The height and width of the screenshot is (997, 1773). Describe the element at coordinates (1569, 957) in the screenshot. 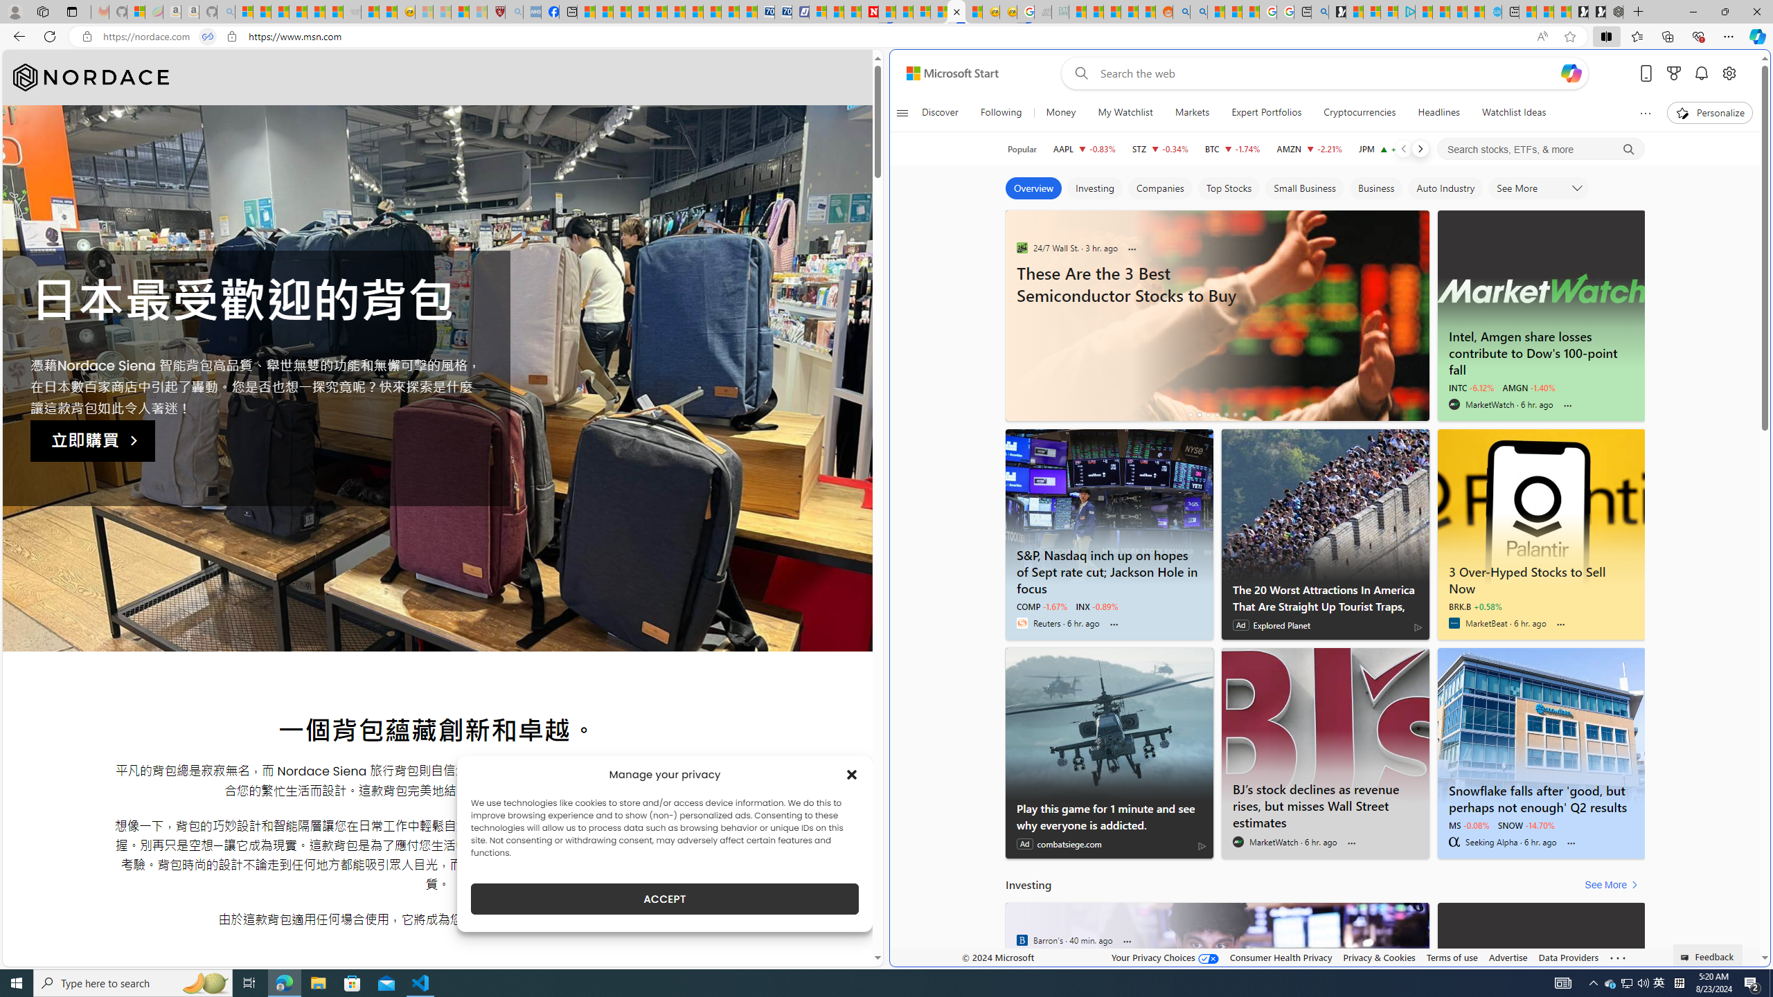

I see `Data Providers` at that location.